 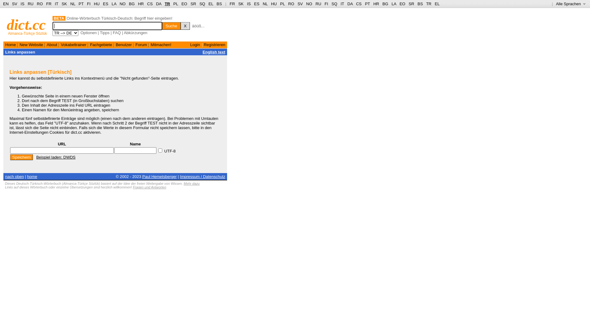 What do you see at coordinates (214, 52) in the screenshot?
I see `English text` at bounding box center [214, 52].